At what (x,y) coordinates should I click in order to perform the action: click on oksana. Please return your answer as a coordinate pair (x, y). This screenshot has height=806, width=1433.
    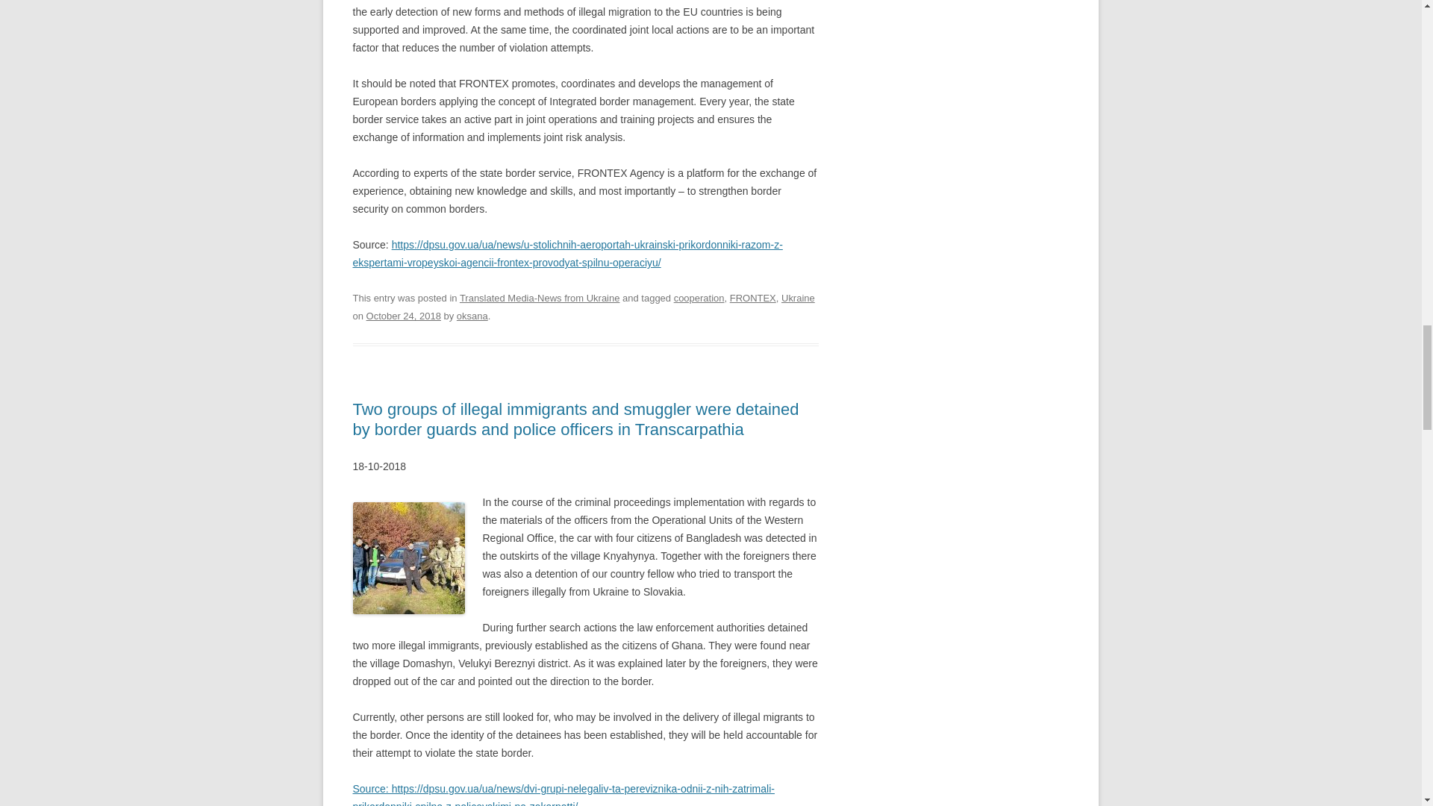
    Looking at the image, I should click on (472, 315).